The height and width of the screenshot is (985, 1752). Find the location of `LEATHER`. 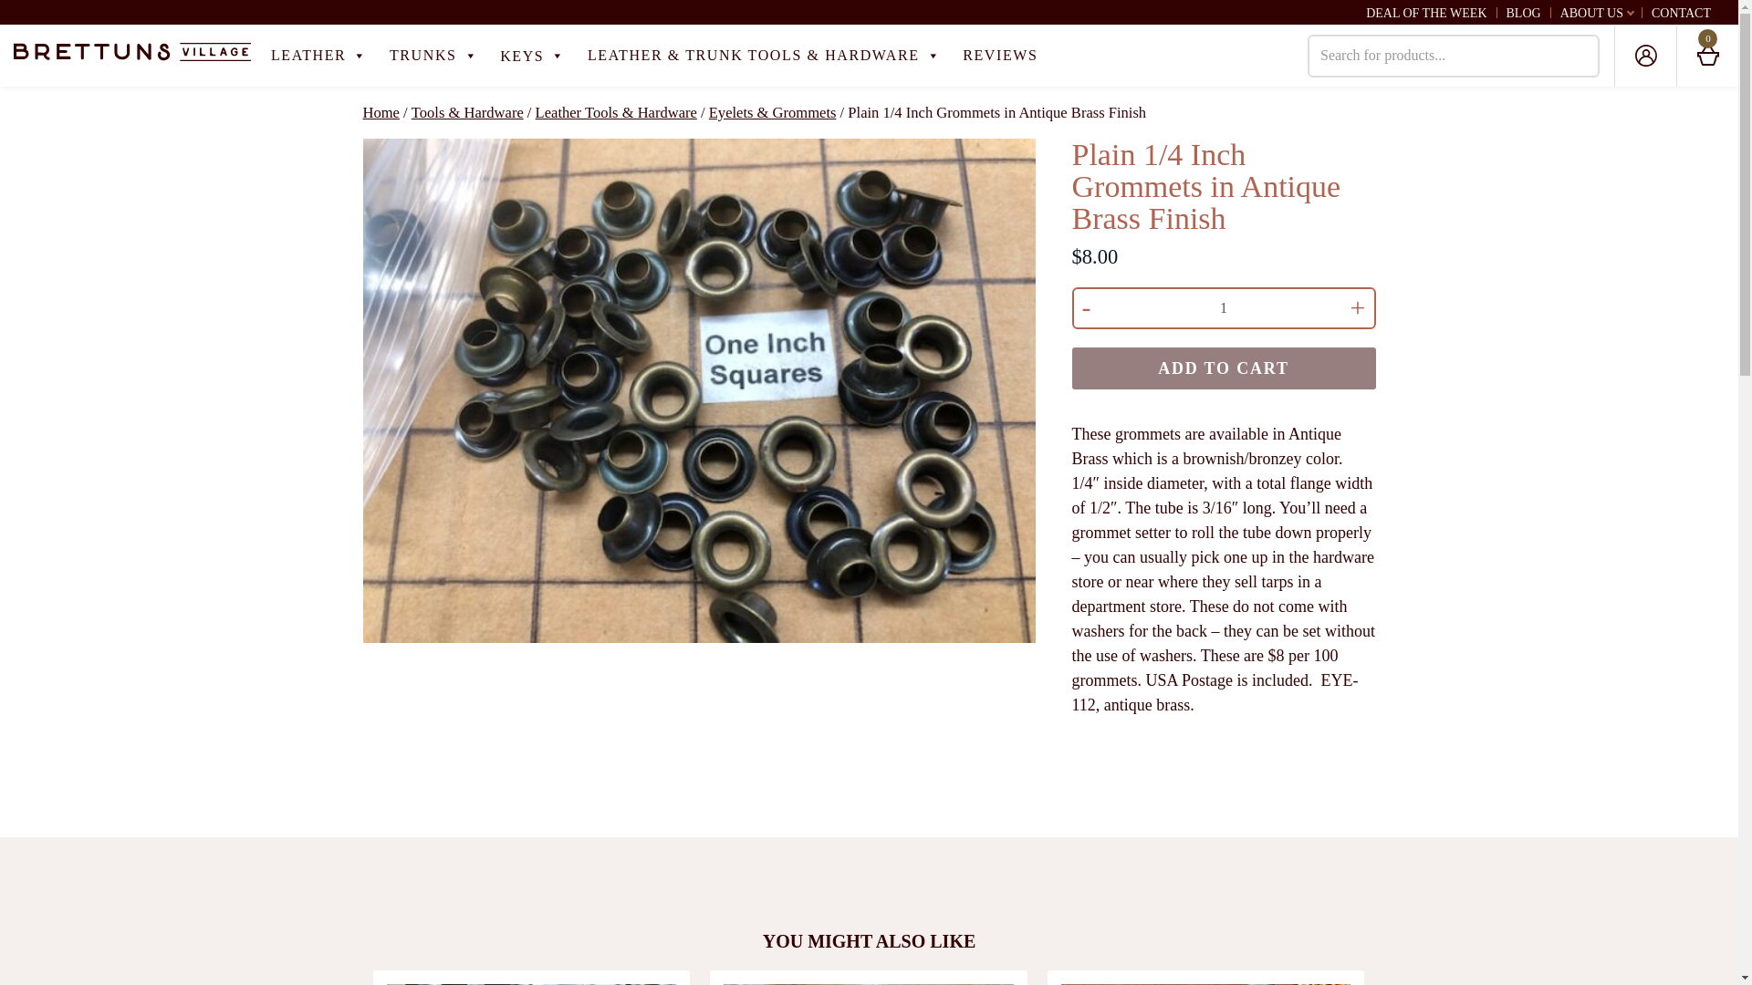

LEATHER is located at coordinates (318, 56).